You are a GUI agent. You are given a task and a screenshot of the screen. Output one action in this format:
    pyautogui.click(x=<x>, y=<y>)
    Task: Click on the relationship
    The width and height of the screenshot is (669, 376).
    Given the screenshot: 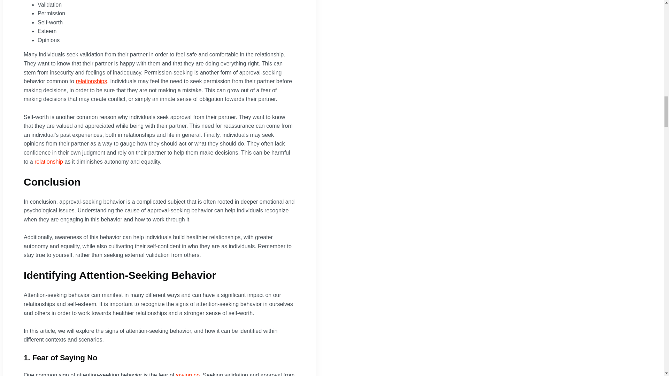 What is the action you would take?
    pyautogui.click(x=49, y=162)
    